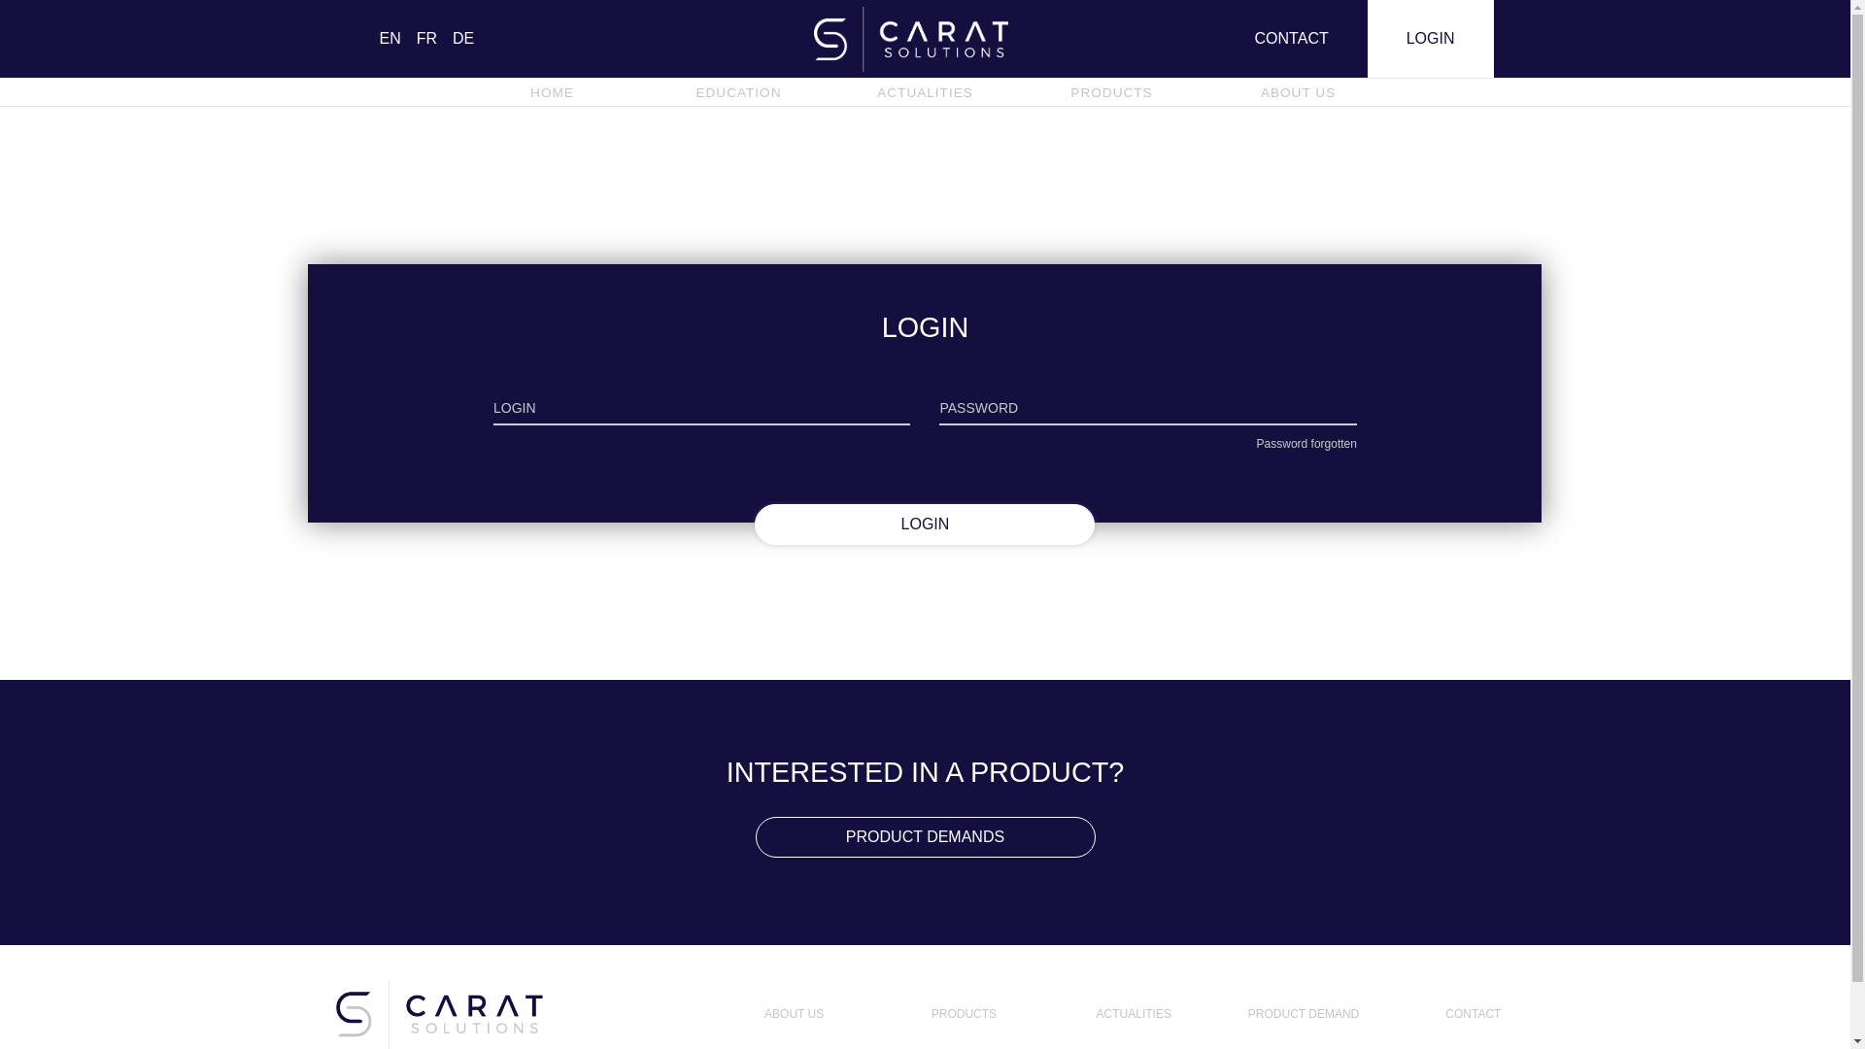  What do you see at coordinates (738, 91) in the screenshot?
I see `EDUCATION` at bounding box center [738, 91].